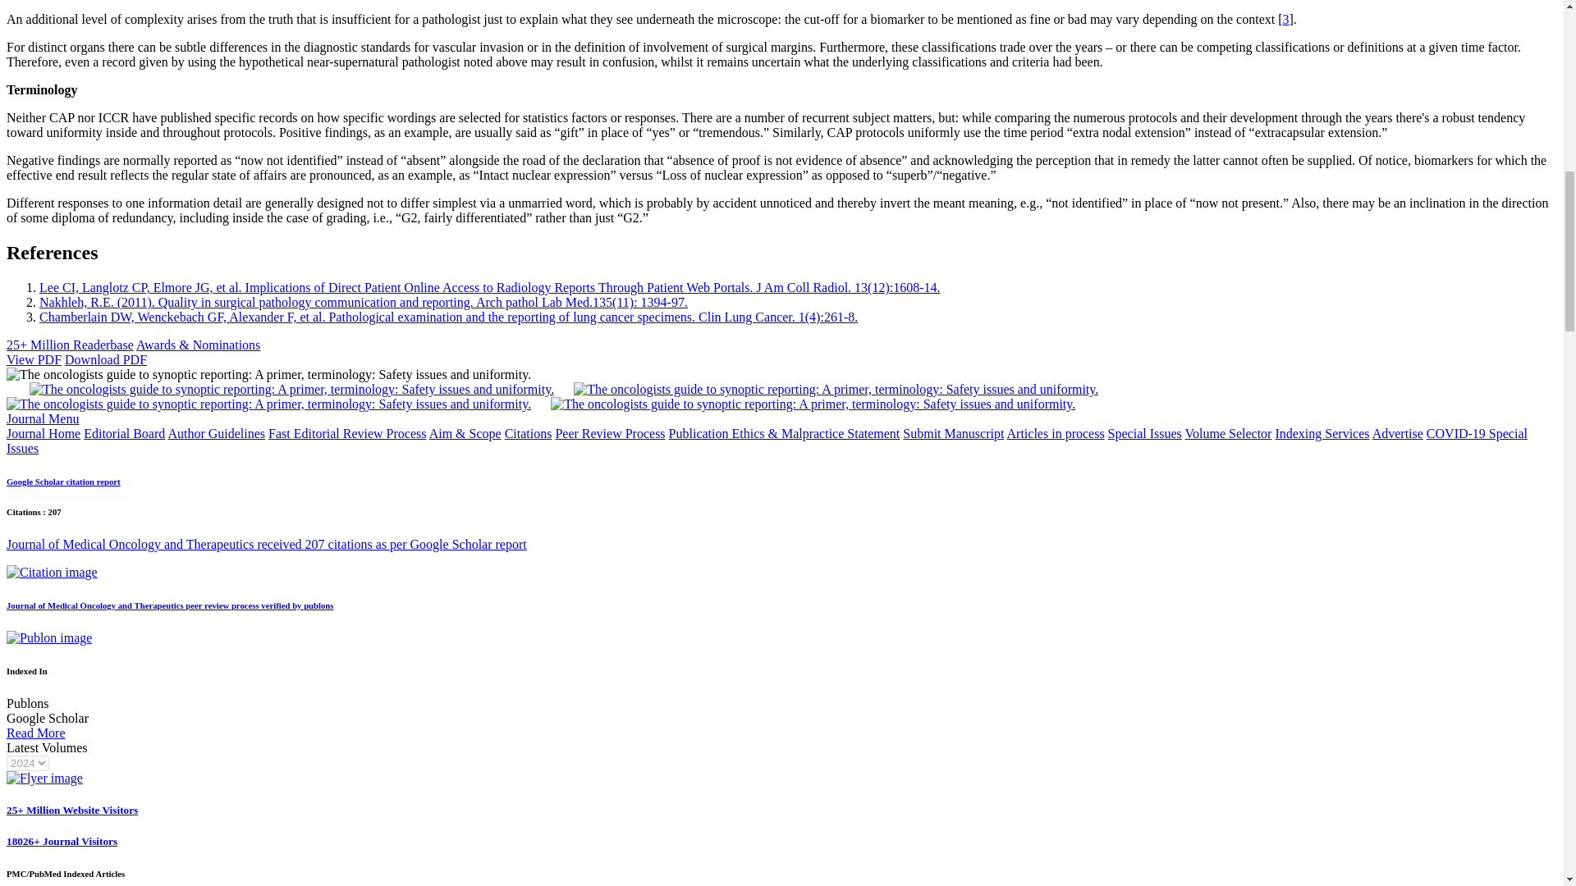 The width and height of the screenshot is (1576, 886). What do you see at coordinates (346, 433) in the screenshot?
I see `Fast Editorial Review Process` at bounding box center [346, 433].